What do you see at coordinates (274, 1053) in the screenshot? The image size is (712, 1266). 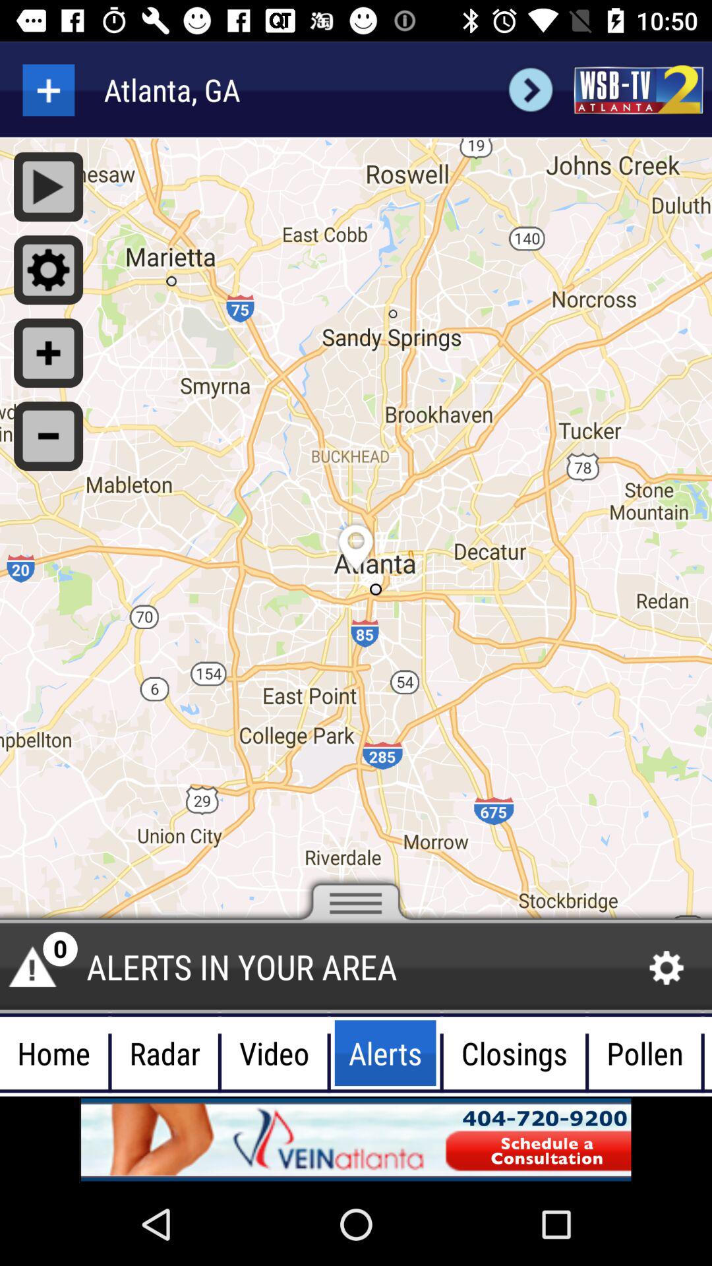 I see `select the button which is left side of the alerts` at bounding box center [274, 1053].